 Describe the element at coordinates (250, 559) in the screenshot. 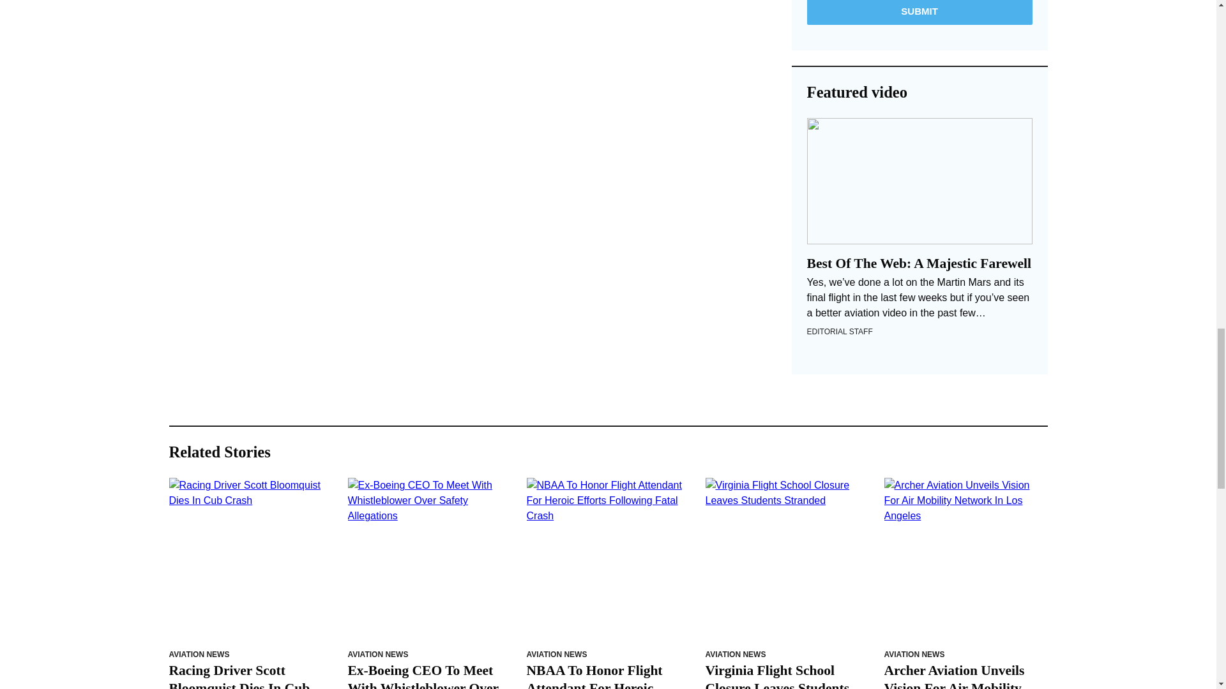

I see `Racing Driver Scott Bloomquist Dies In Cub Crash` at that location.